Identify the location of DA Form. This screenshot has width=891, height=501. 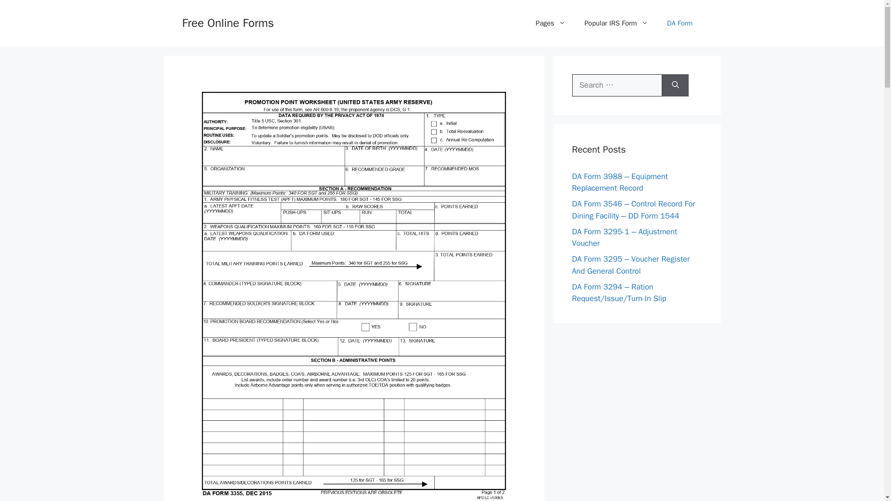
(679, 23).